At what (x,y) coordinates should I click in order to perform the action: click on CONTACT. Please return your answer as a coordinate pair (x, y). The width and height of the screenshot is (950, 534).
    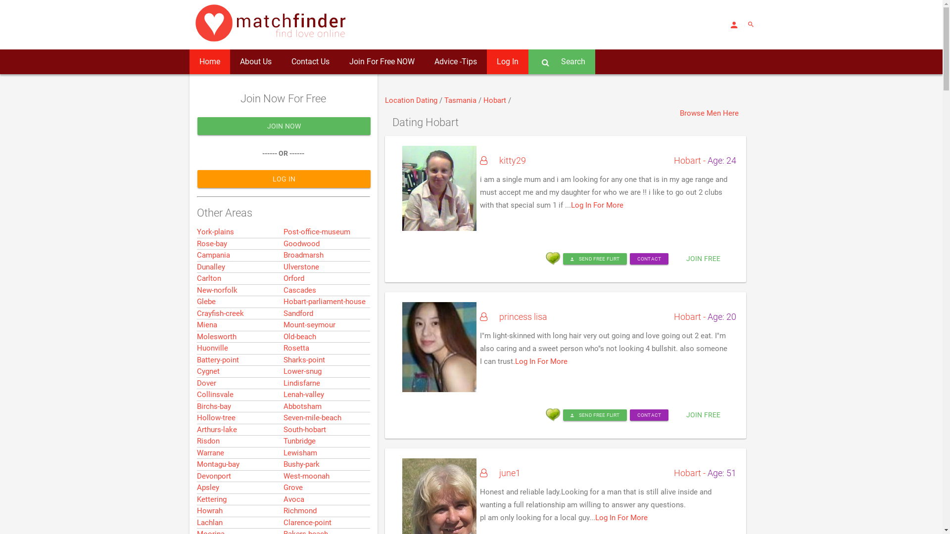
    Looking at the image, I should click on (649, 415).